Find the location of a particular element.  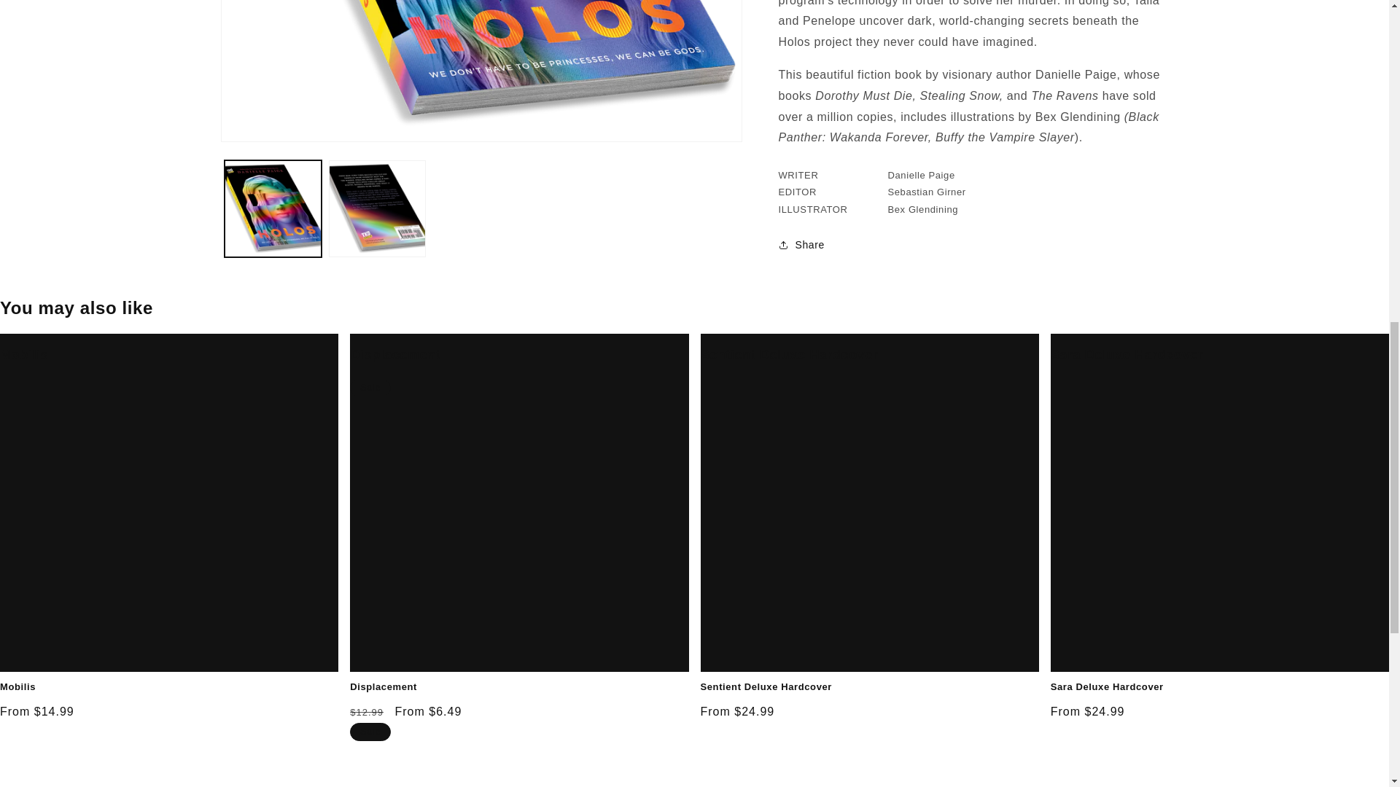

Sentient Deluxe Hardcover is located at coordinates (789, 355).